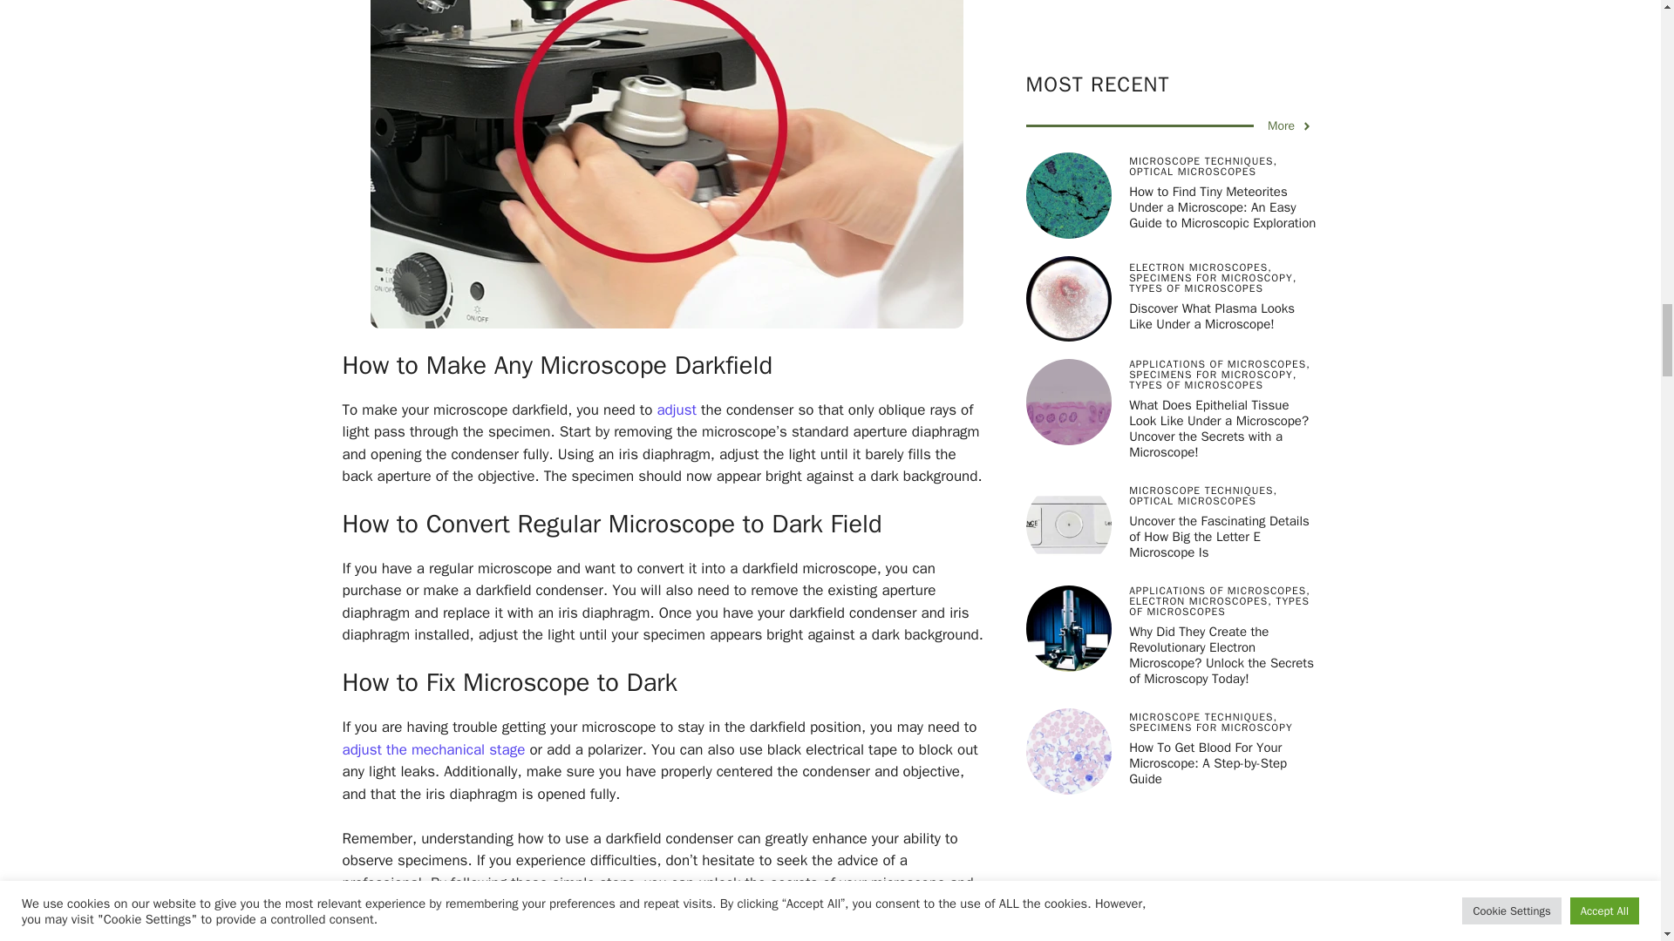 The height and width of the screenshot is (941, 1674). I want to click on adjust, so click(676, 410).